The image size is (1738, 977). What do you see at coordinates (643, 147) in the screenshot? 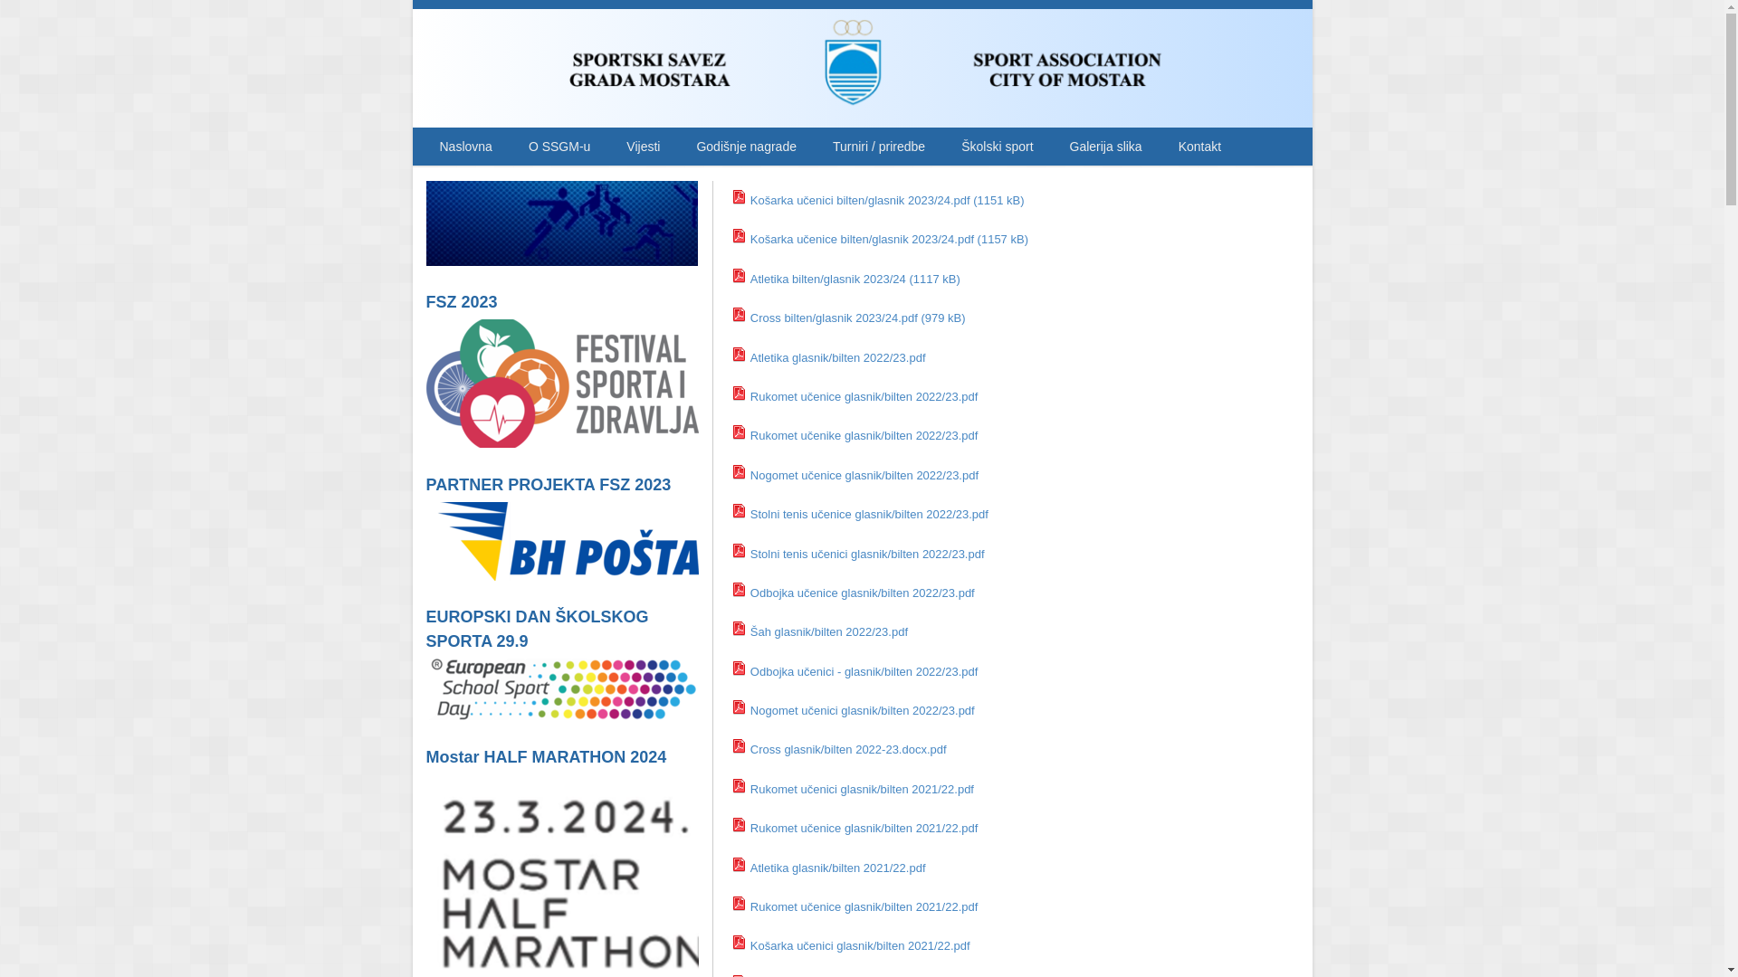
I see `Vijesti` at bounding box center [643, 147].